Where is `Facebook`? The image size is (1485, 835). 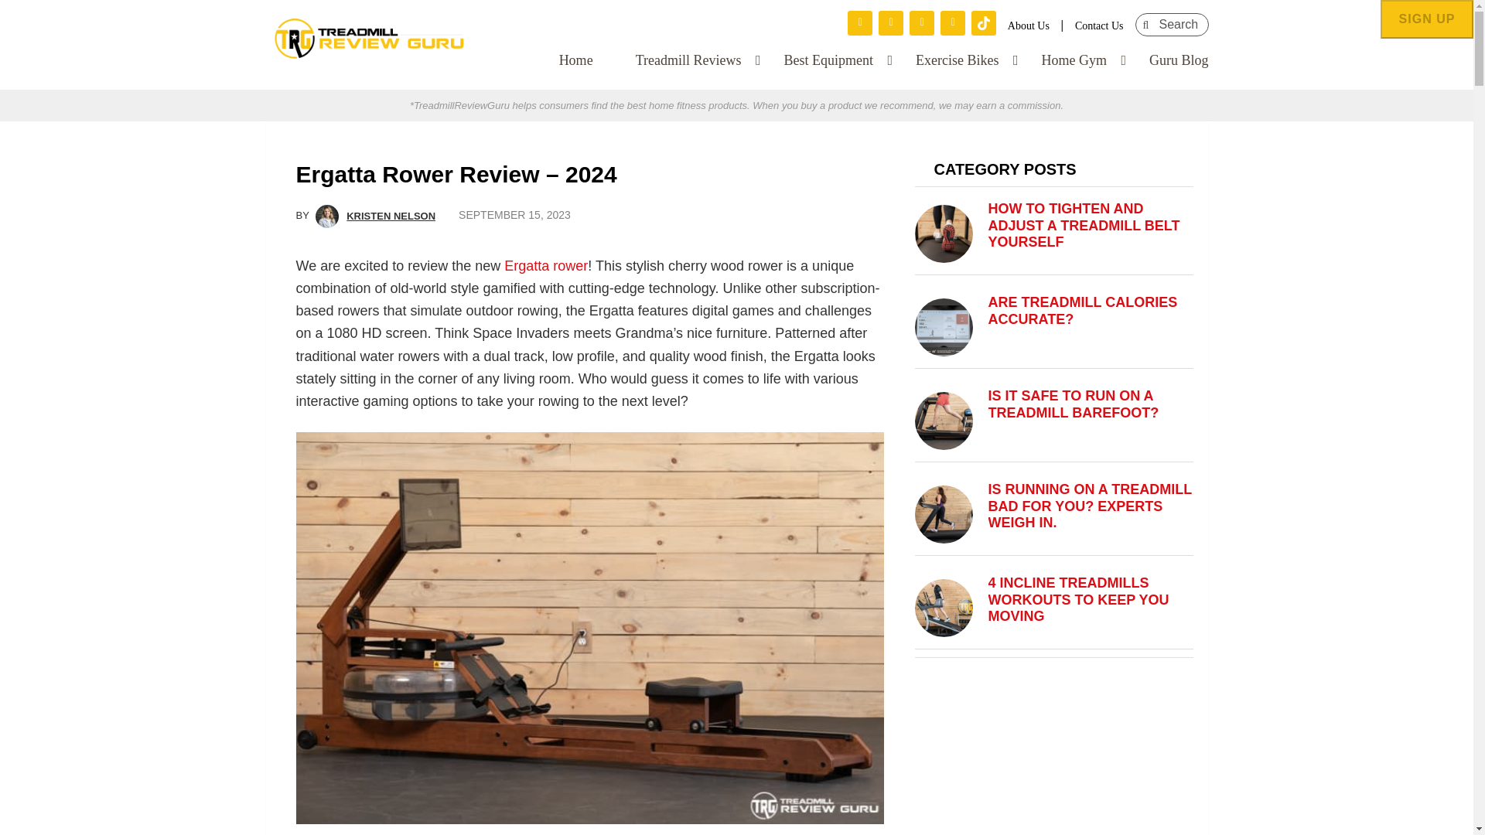 Facebook is located at coordinates (860, 23).